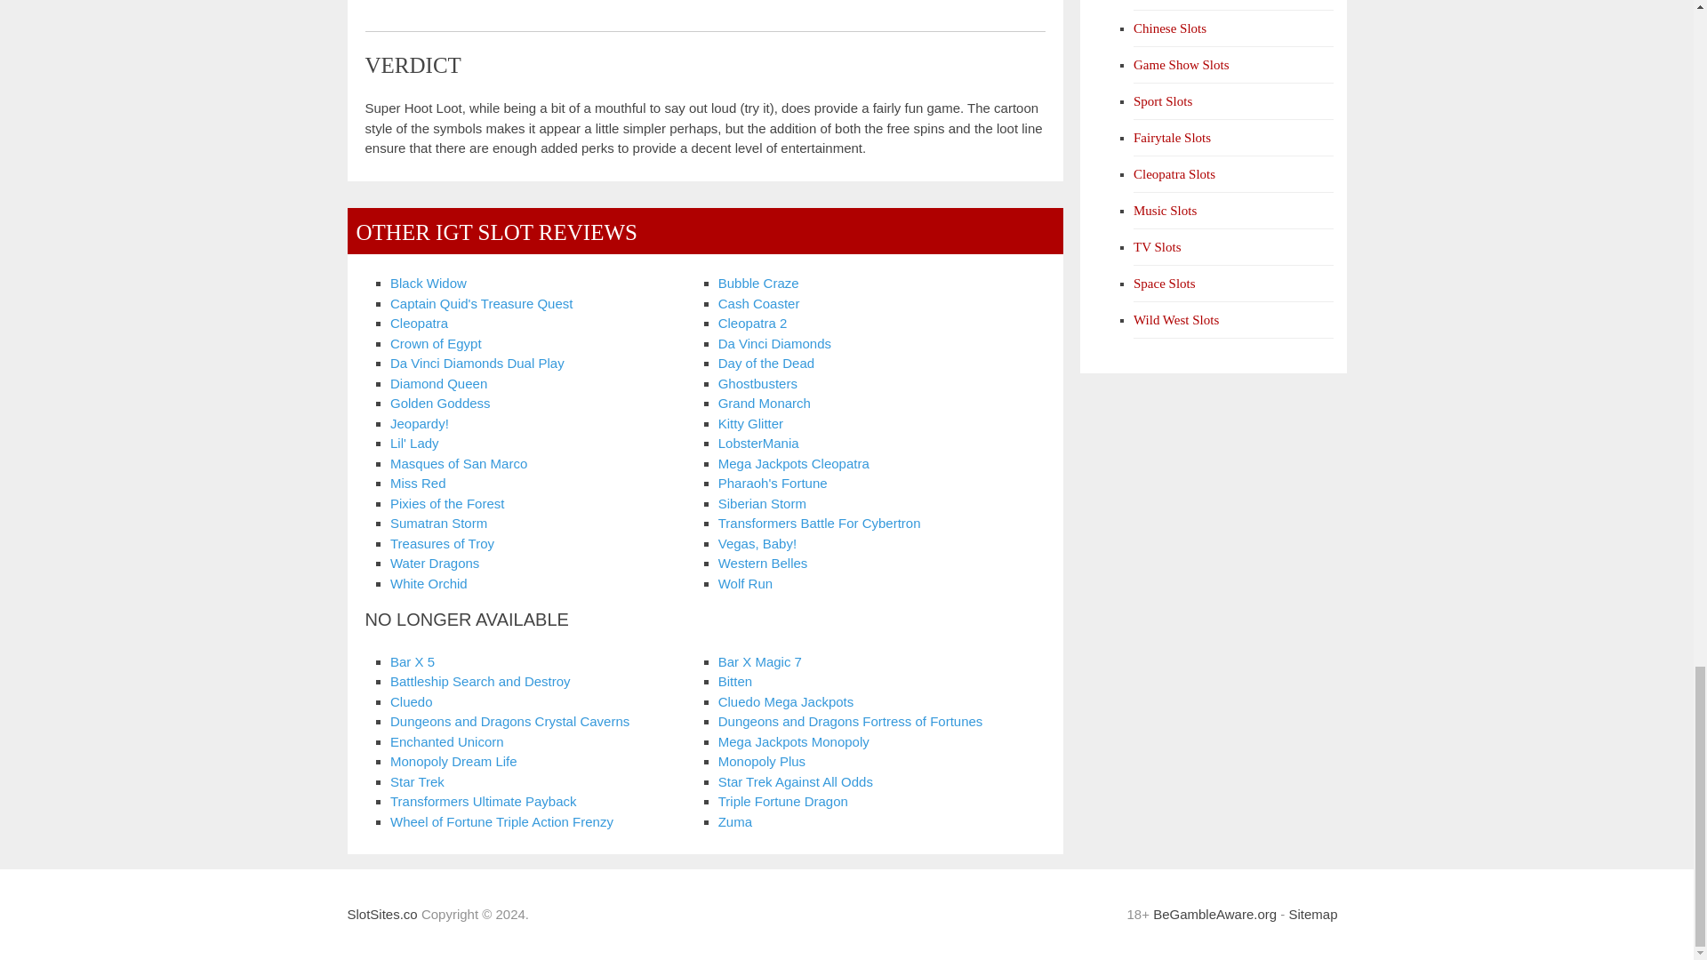  I want to click on Transformers Battle For Cybertron, so click(820, 523).